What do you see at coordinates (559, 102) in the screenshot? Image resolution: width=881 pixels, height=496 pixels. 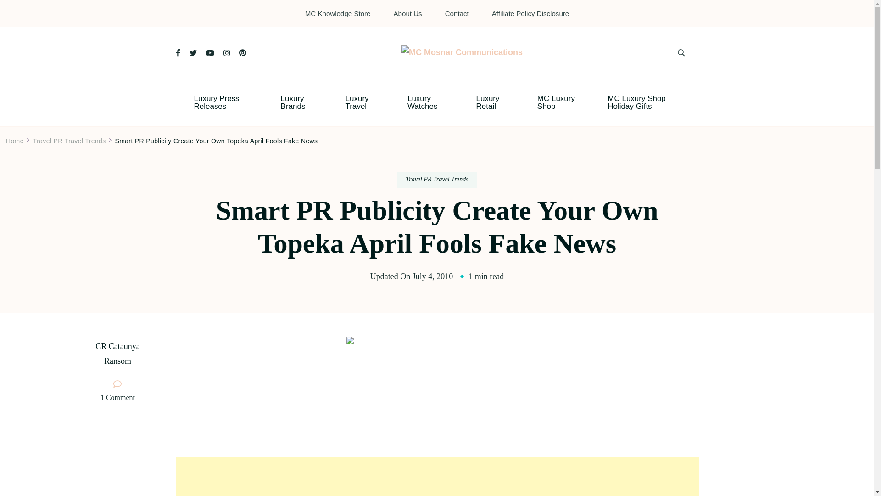 I see `MC Luxury Shop` at bounding box center [559, 102].